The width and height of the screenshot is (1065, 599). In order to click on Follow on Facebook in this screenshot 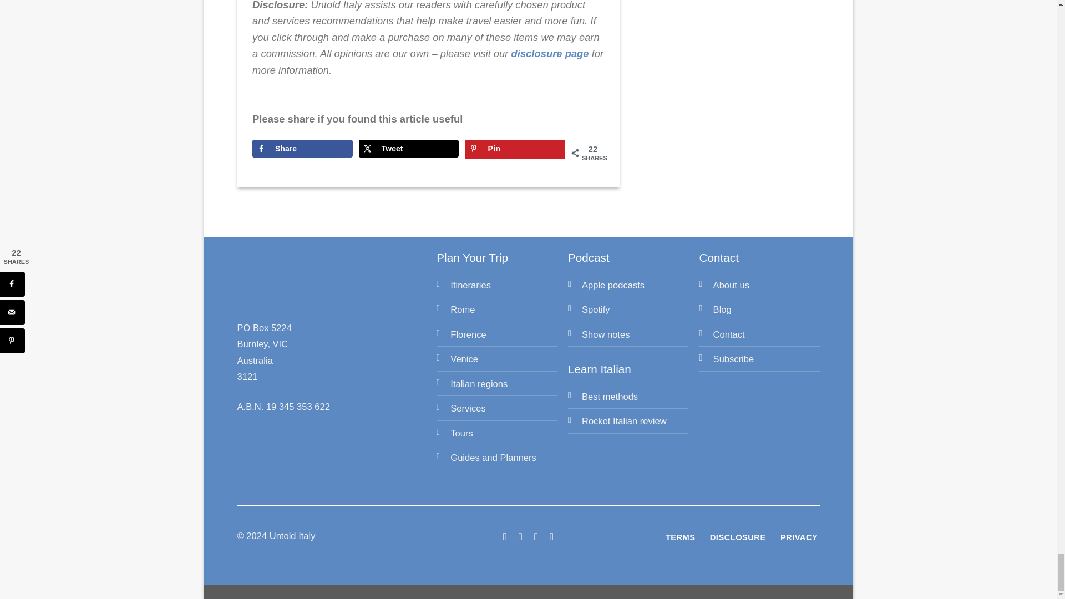, I will do `click(505, 536)`.